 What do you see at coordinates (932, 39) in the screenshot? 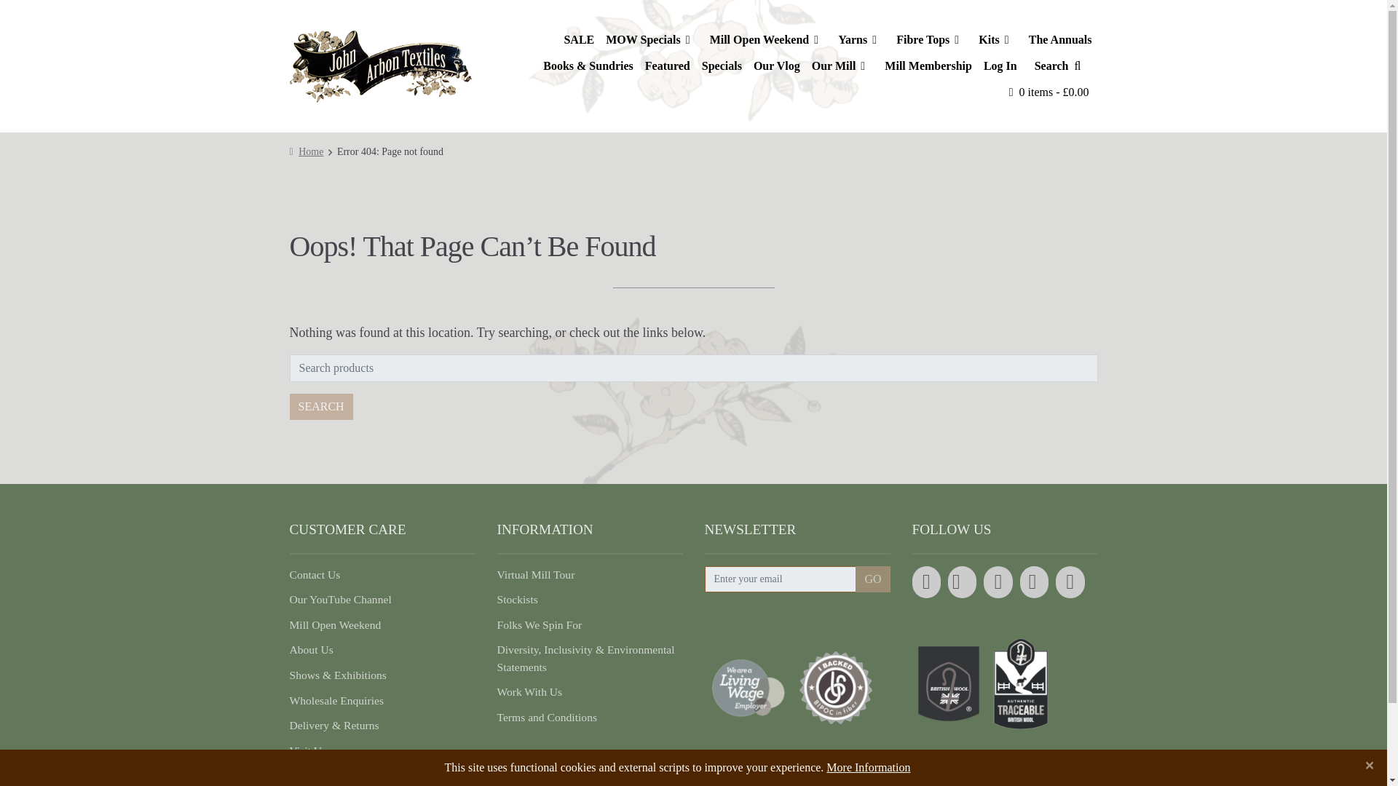
I see `Fibre Tops` at bounding box center [932, 39].